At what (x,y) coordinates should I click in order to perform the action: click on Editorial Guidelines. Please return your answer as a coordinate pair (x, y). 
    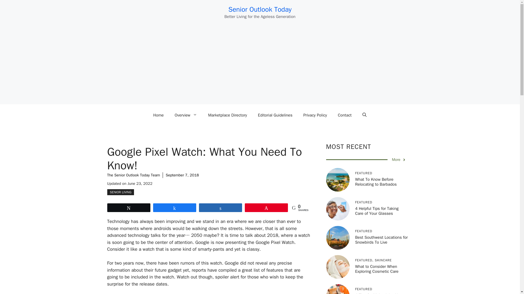
    Looking at the image, I should click on (275, 115).